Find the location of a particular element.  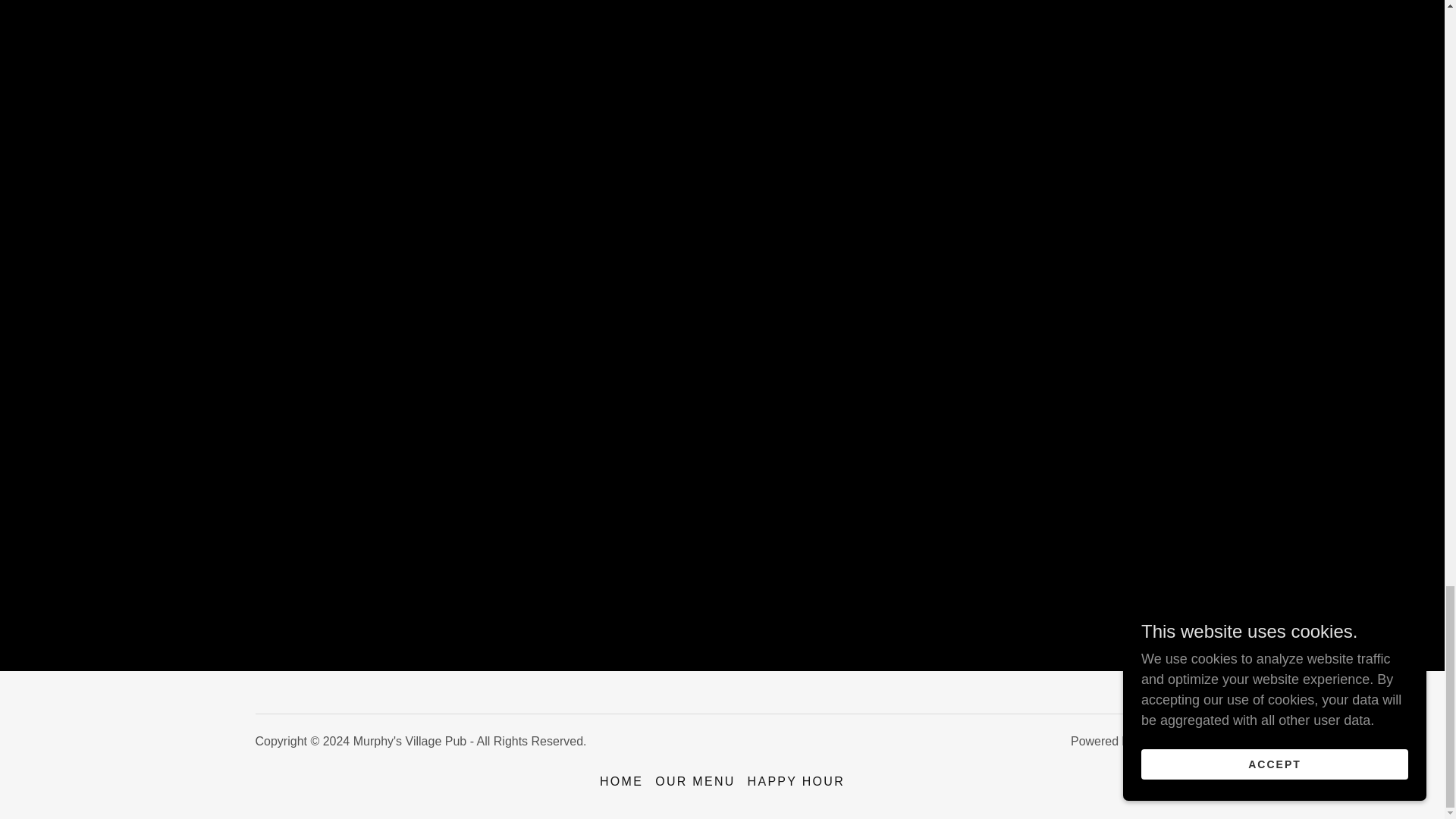

OUR MENU is located at coordinates (695, 781).